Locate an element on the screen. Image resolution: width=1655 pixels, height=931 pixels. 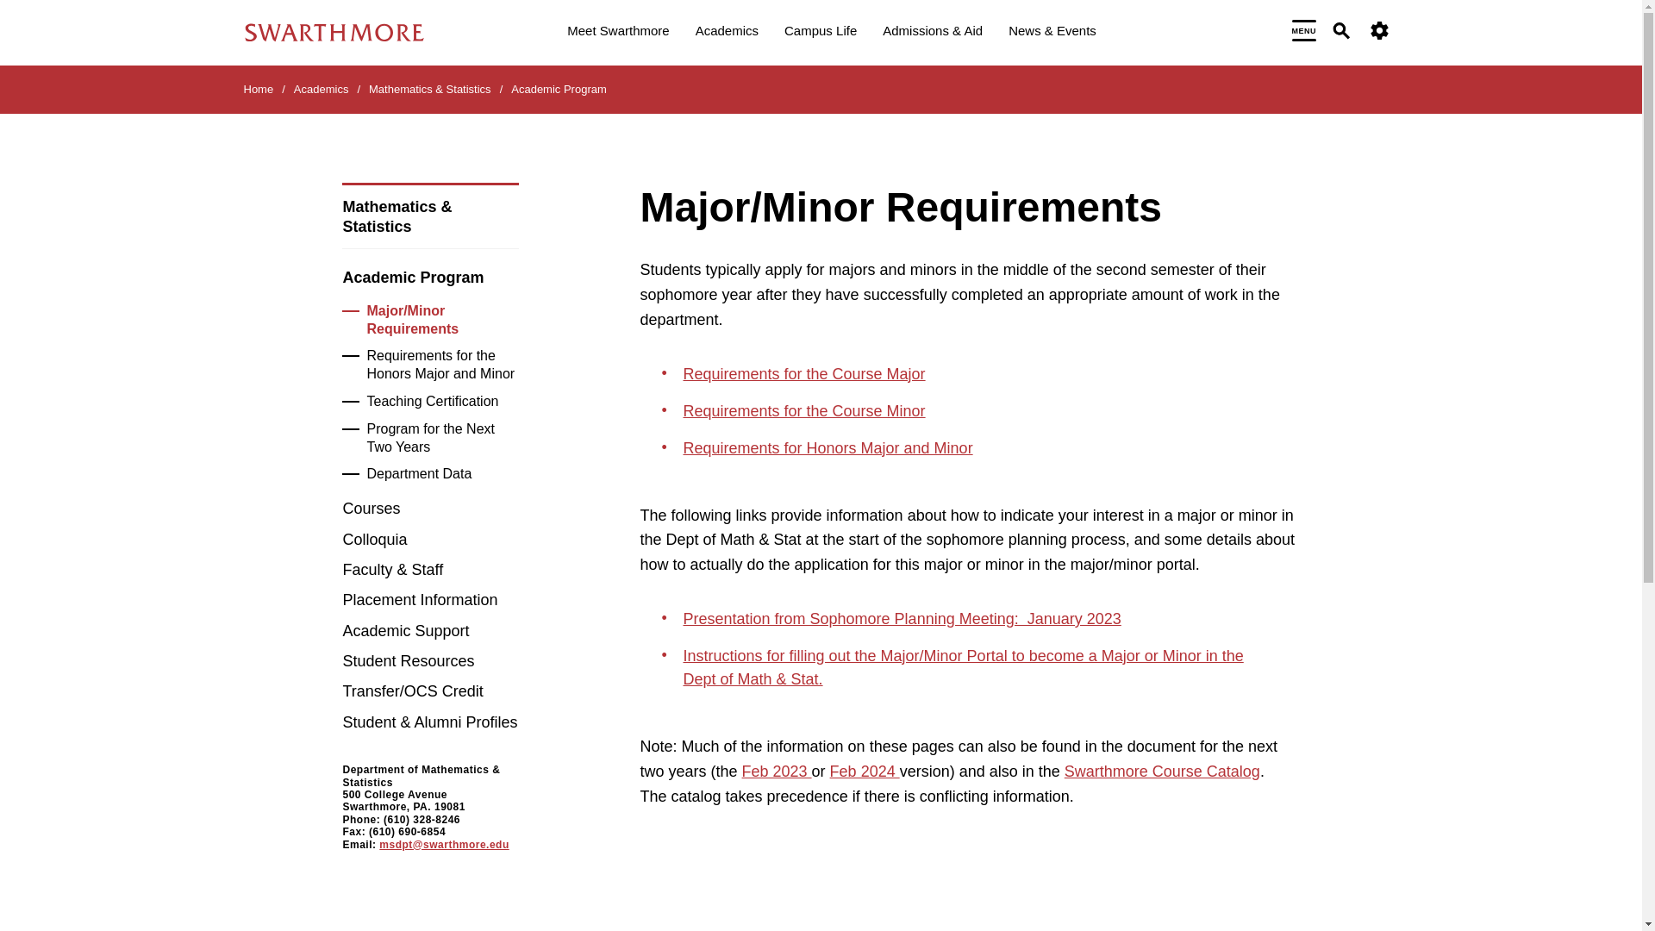
Academics is located at coordinates (726, 33).